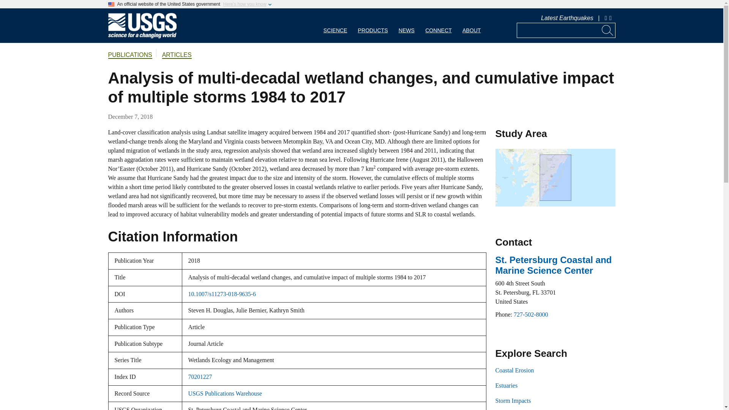 The width and height of the screenshot is (729, 410). I want to click on 70201227, so click(200, 377).